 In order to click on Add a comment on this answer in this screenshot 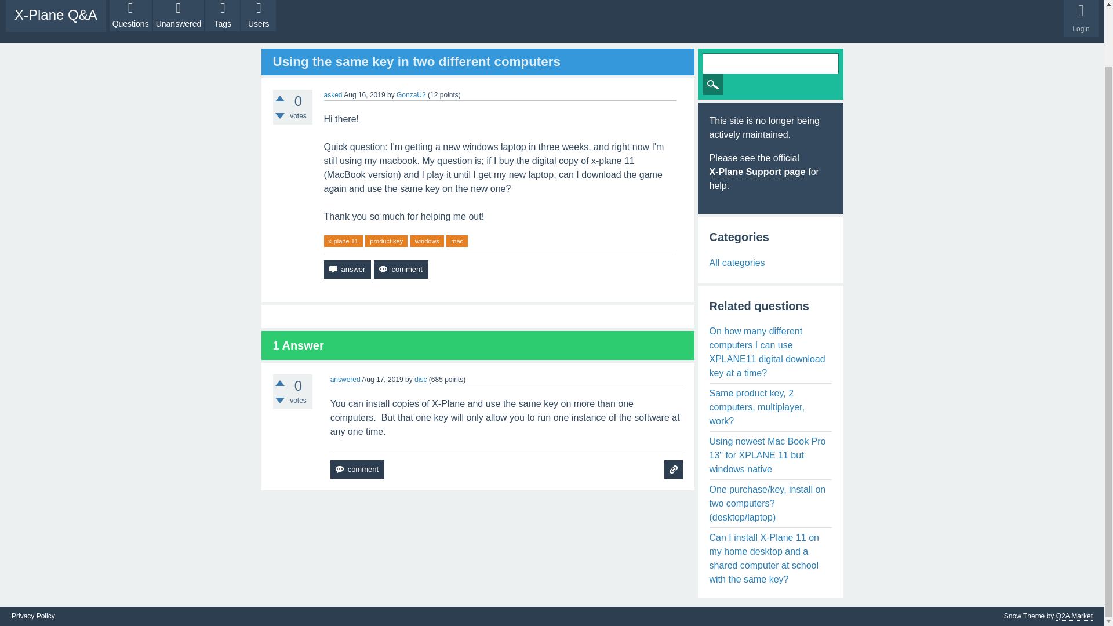, I will do `click(357, 469)`.